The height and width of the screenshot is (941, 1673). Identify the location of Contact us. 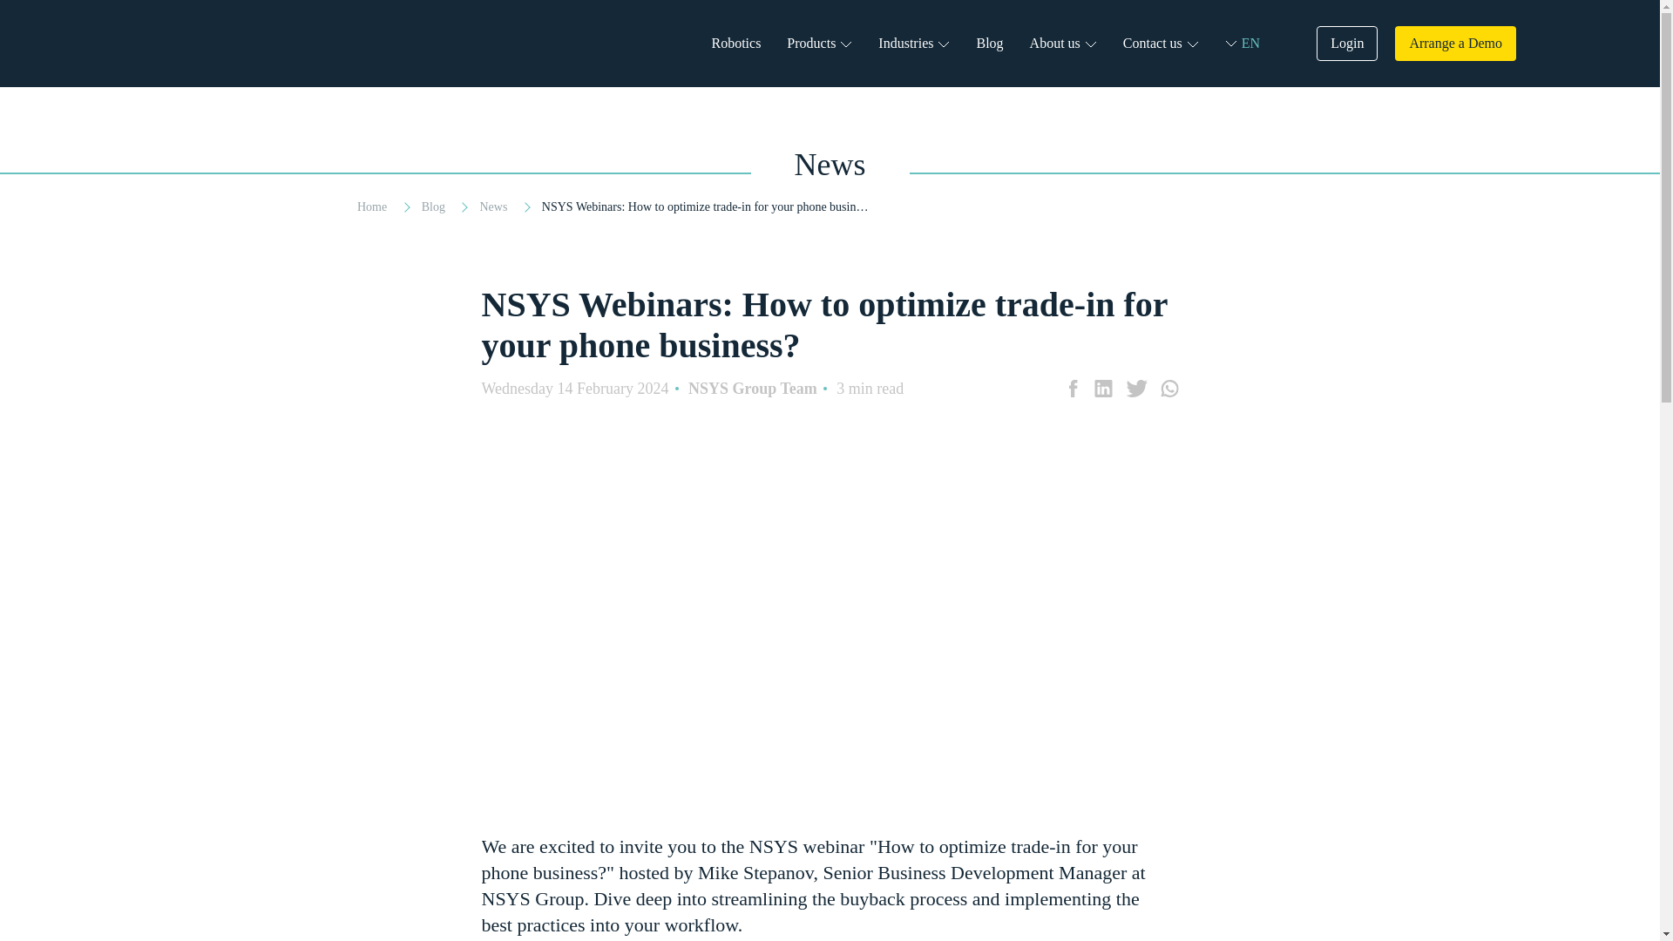
(1152, 44).